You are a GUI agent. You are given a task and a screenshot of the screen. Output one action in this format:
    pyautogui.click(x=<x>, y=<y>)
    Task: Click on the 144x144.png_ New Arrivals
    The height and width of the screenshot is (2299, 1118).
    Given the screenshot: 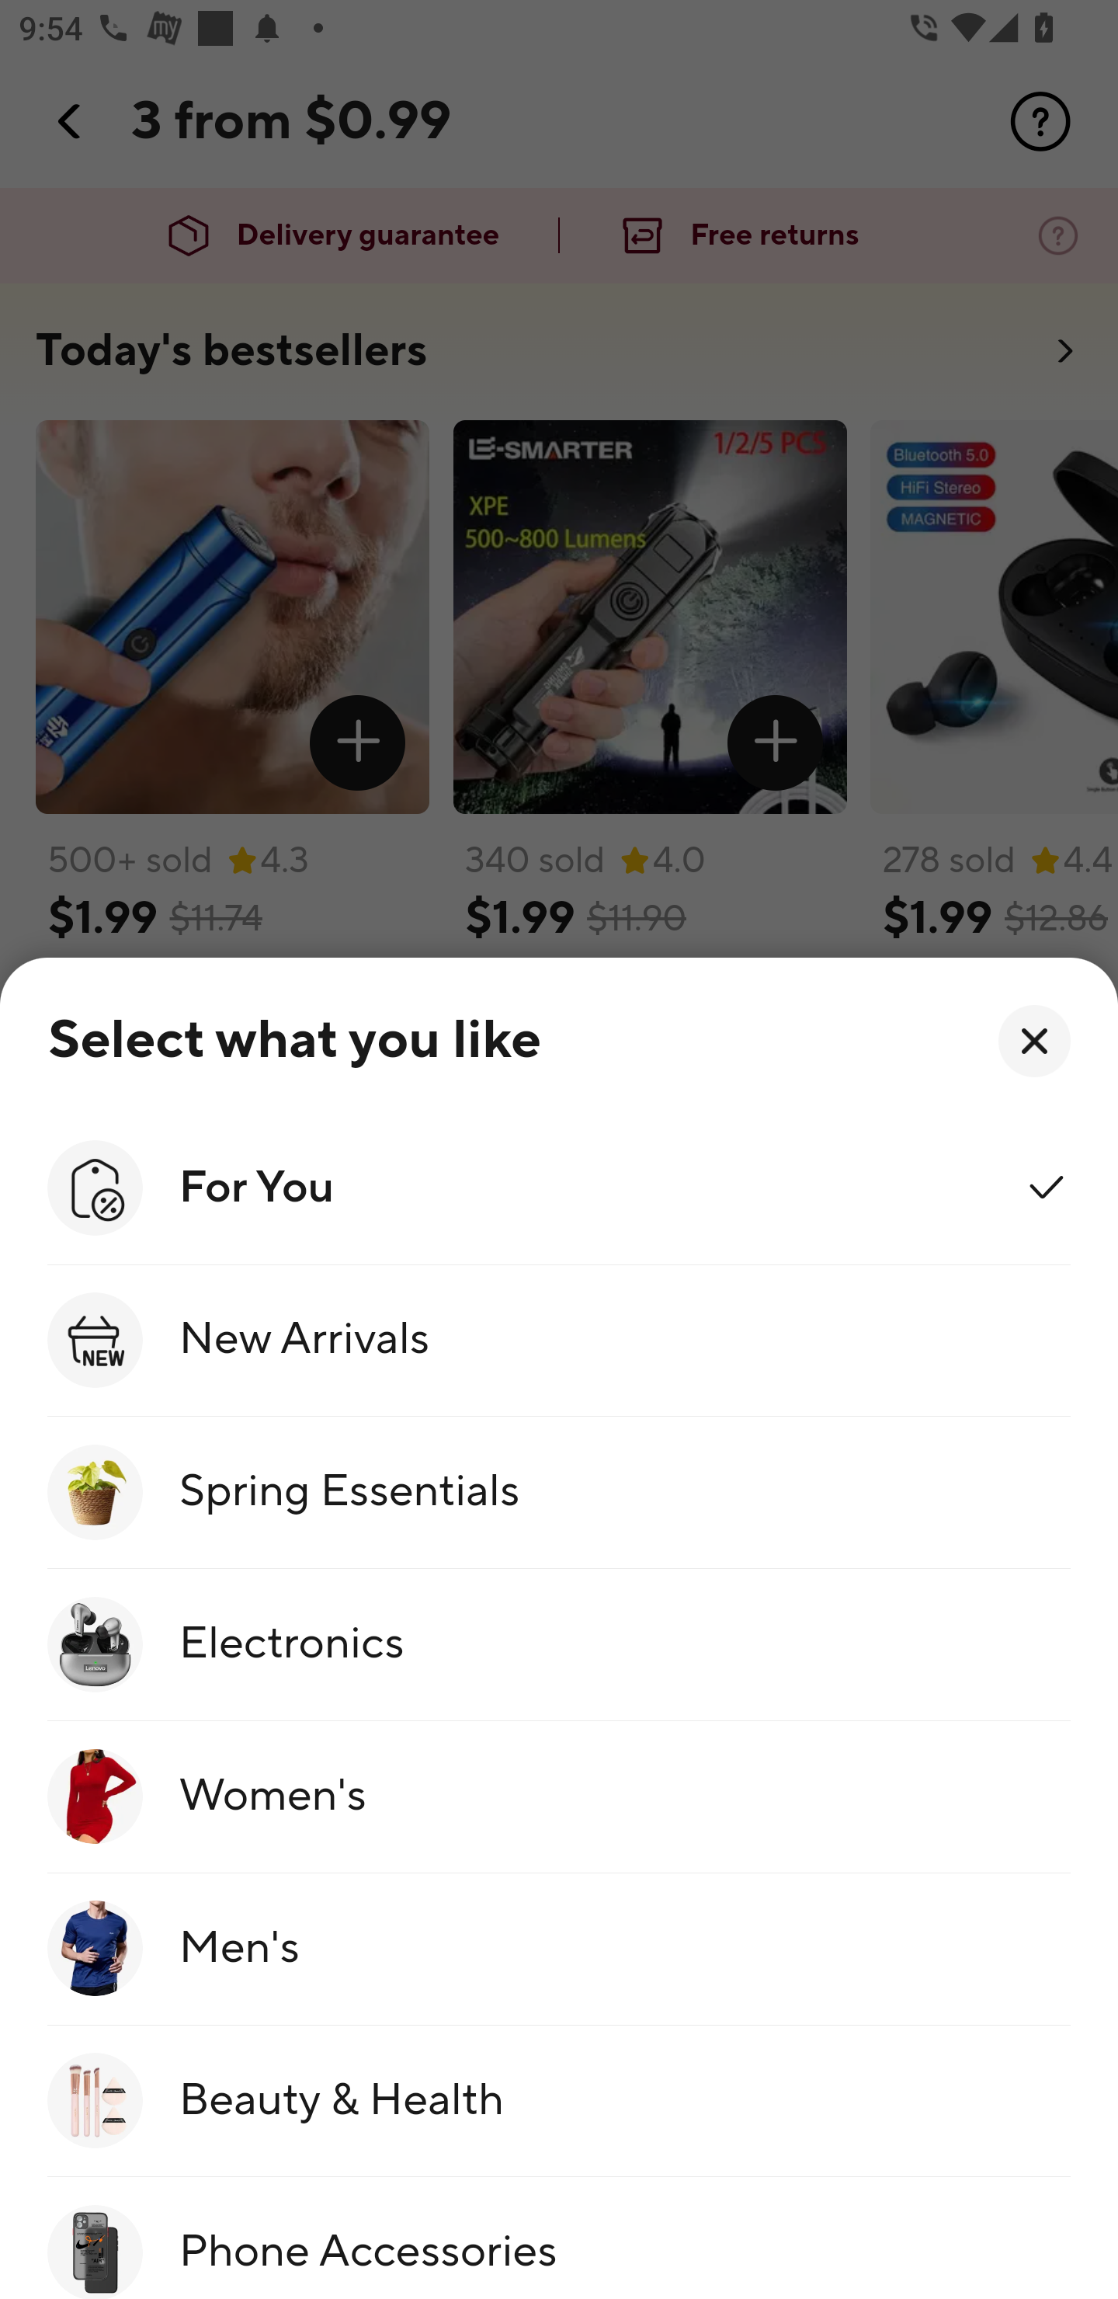 What is the action you would take?
    pyautogui.click(x=559, y=1341)
    